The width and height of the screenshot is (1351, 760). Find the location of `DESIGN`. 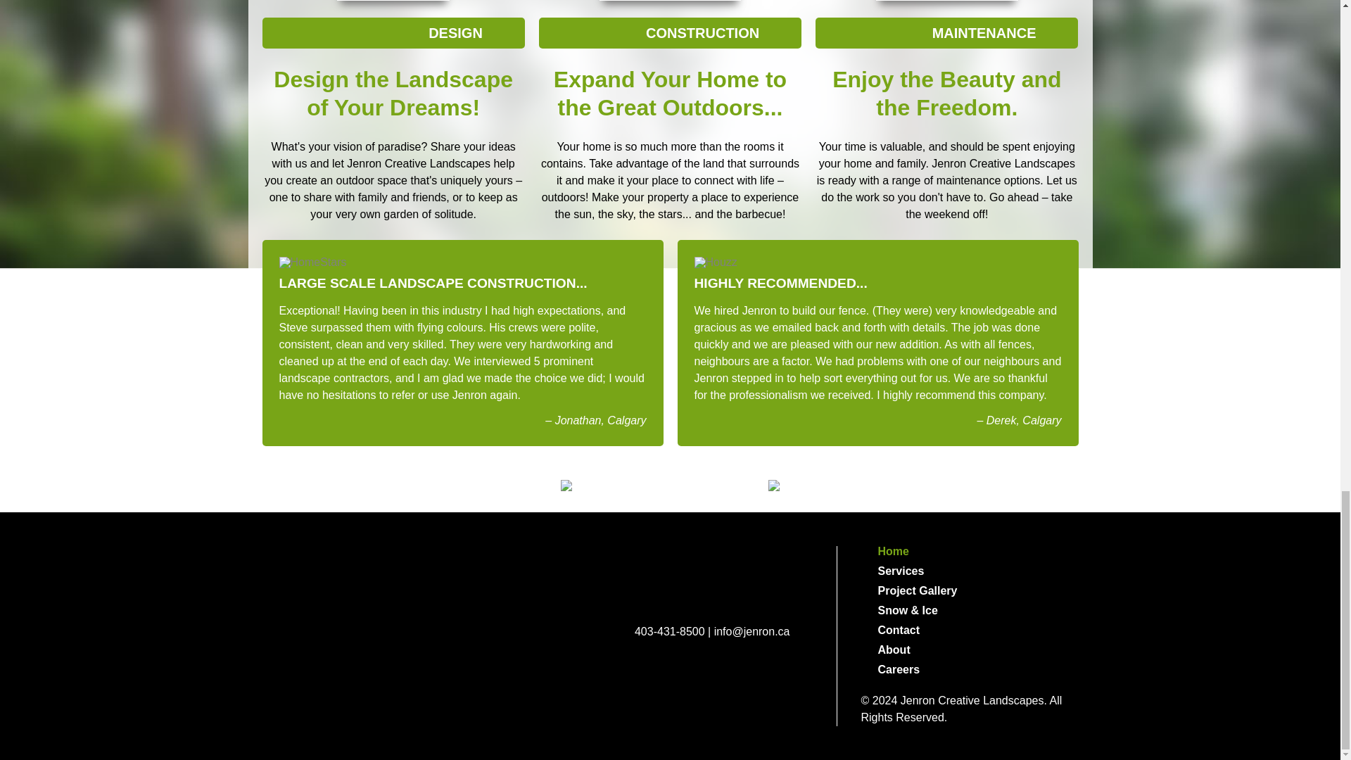

DESIGN is located at coordinates (393, 32).